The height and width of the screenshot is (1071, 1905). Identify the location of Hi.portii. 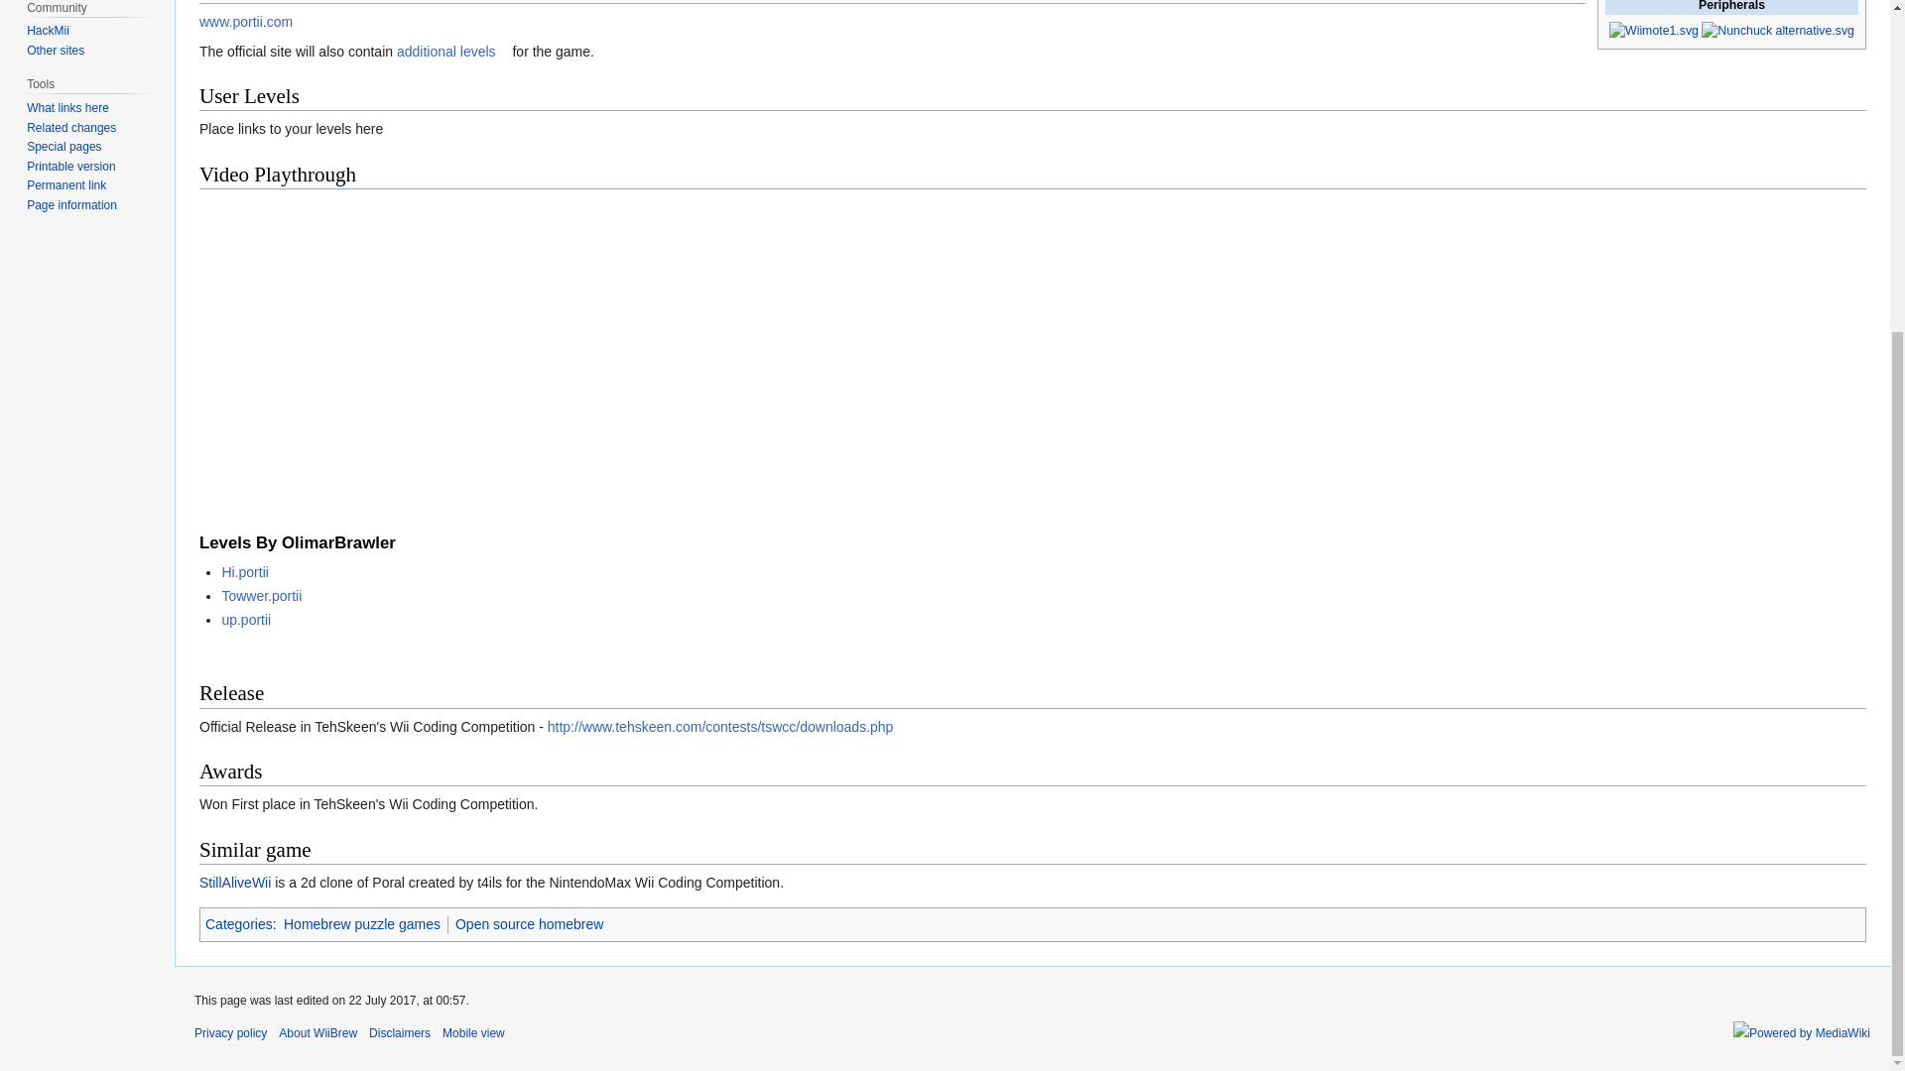
(250, 572).